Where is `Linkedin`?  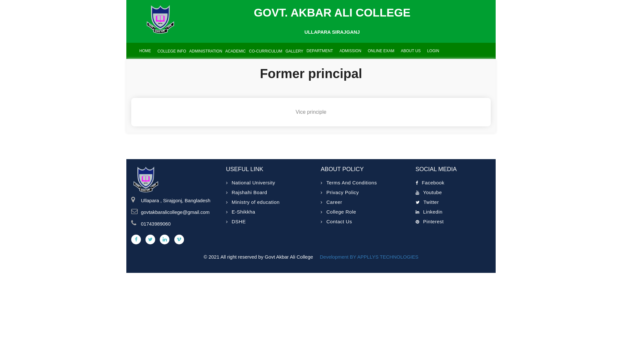
Linkedin is located at coordinates (429, 212).